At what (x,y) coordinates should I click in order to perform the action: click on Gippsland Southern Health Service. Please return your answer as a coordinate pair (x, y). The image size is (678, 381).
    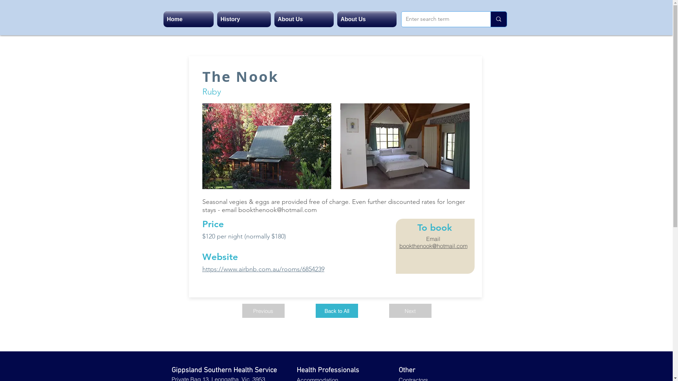
    Looking at the image, I should click on (224, 370).